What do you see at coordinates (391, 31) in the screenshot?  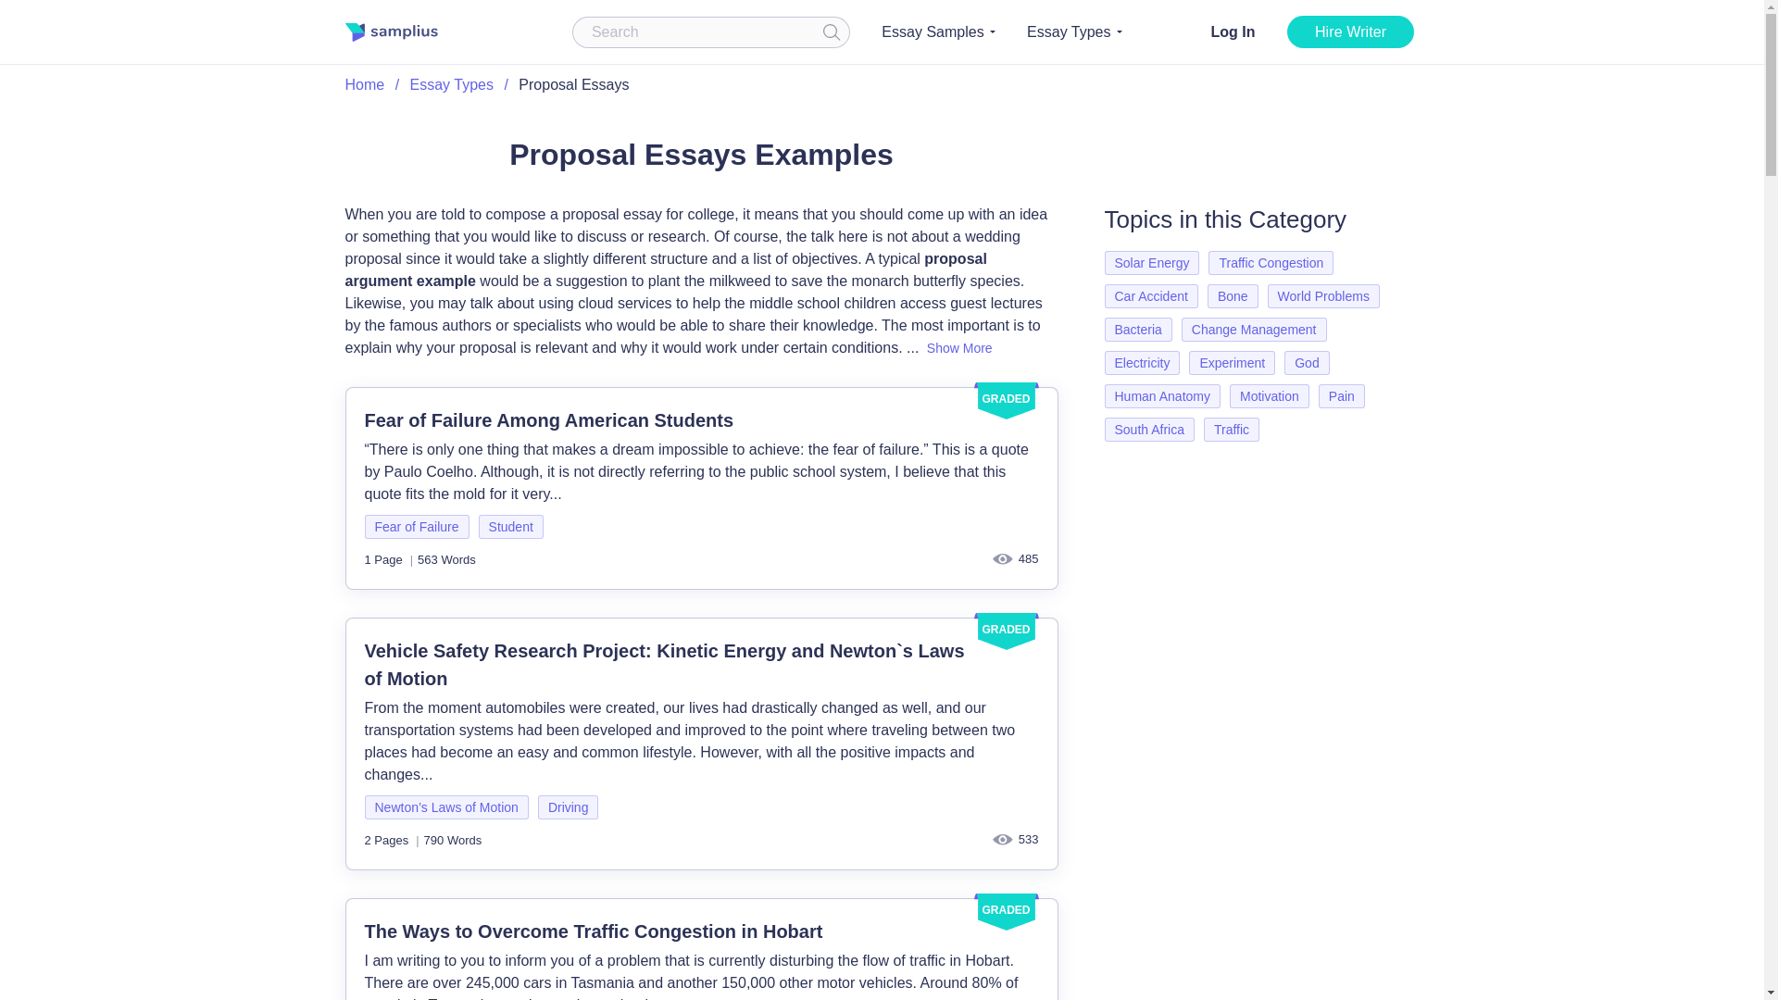 I see `Samplius - Free essays` at bounding box center [391, 31].